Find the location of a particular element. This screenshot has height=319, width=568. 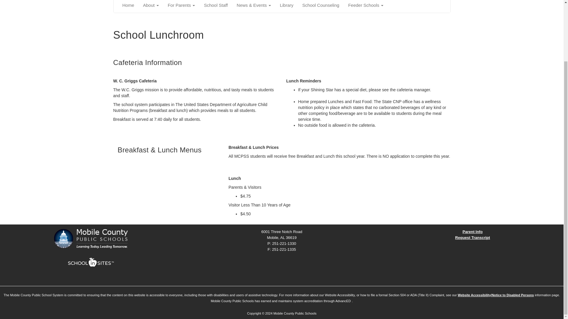

Feeder Schools is located at coordinates (366, 6).